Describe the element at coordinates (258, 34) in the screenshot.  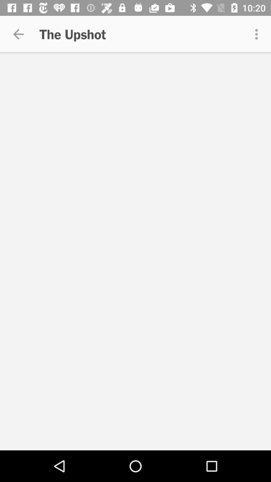
I see `click the item to the right of the upshot` at that location.